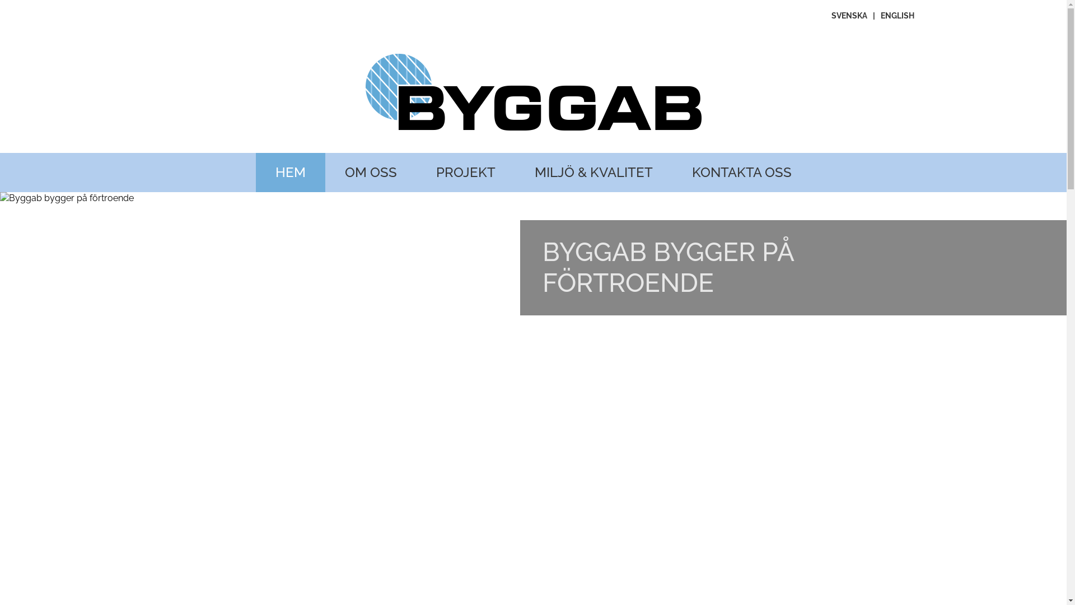 Image resolution: width=1075 pixels, height=605 pixels. I want to click on HEM, so click(290, 173).